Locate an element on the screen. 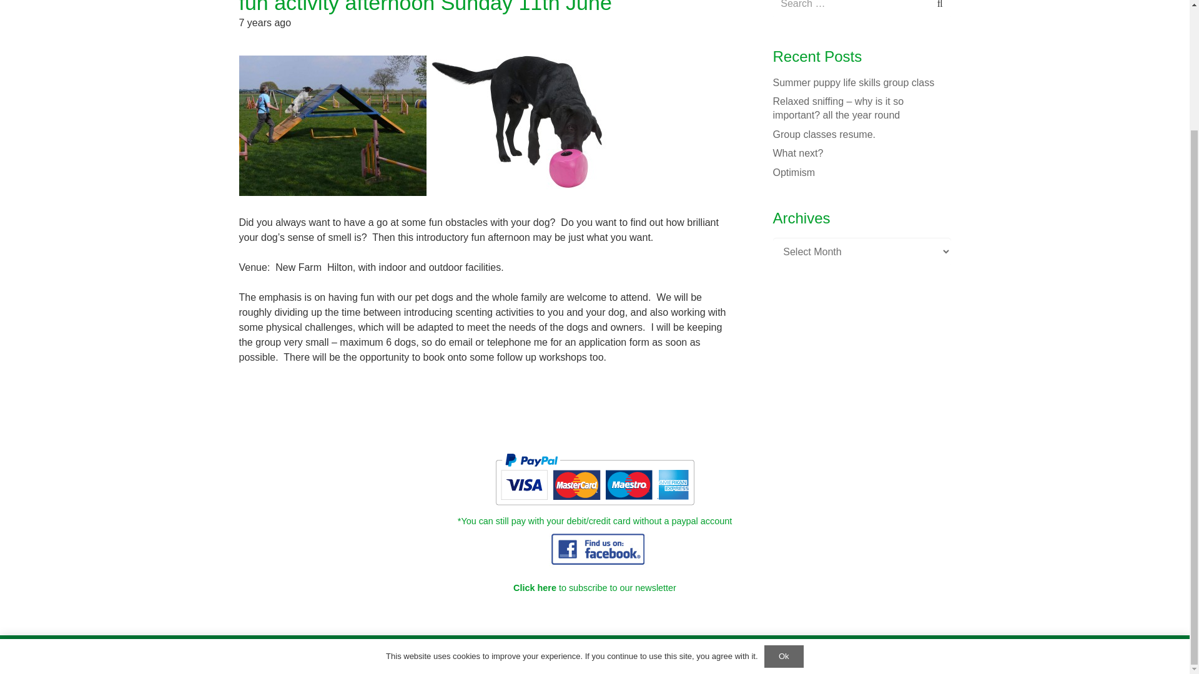 The image size is (1199, 674). Group classes resume. is located at coordinates (824, 134).